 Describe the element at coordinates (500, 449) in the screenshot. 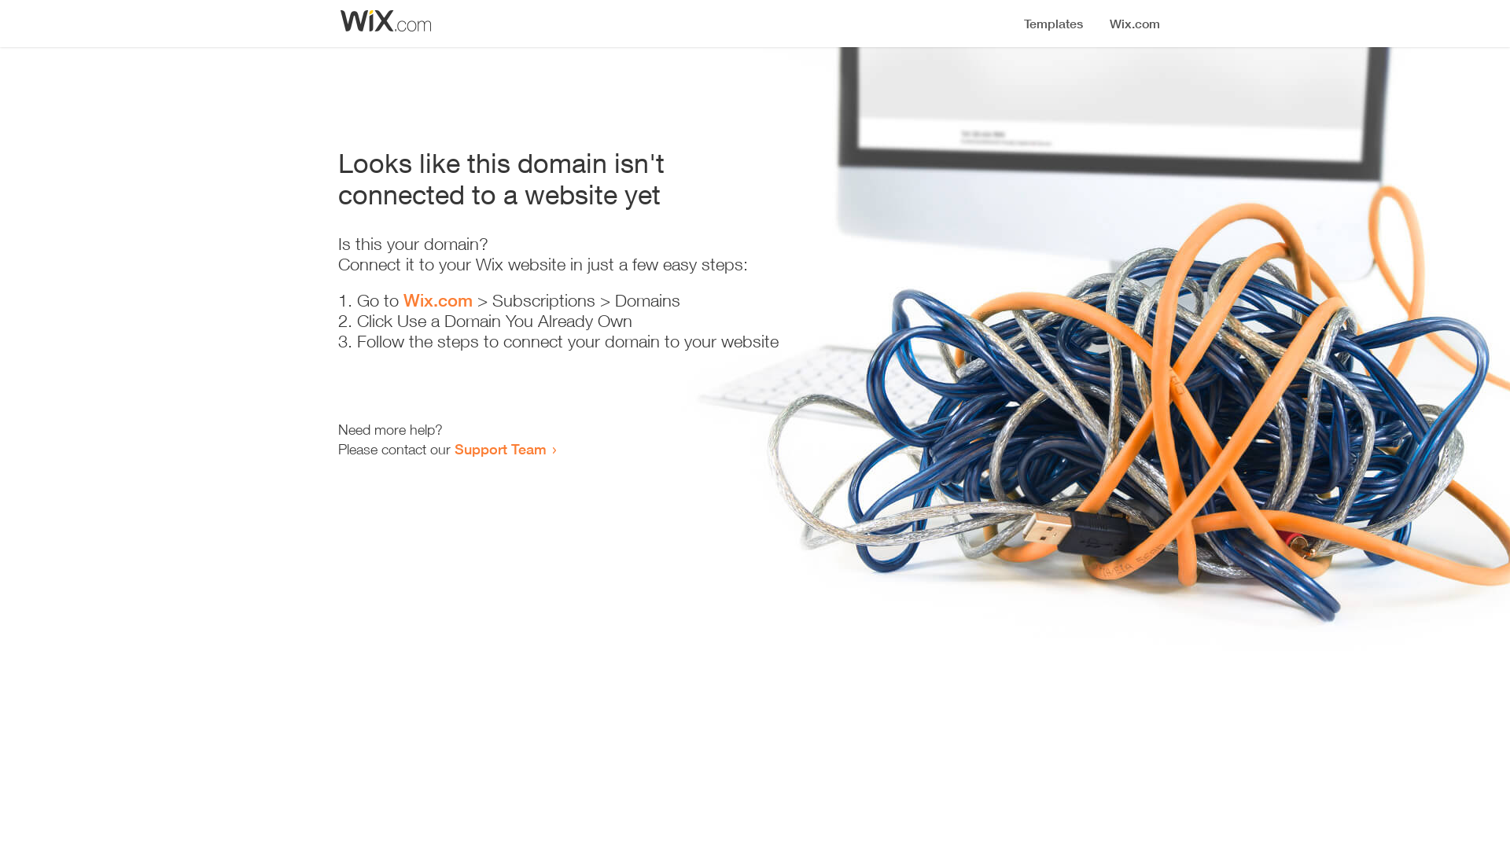

I see `Support Team` at that location.